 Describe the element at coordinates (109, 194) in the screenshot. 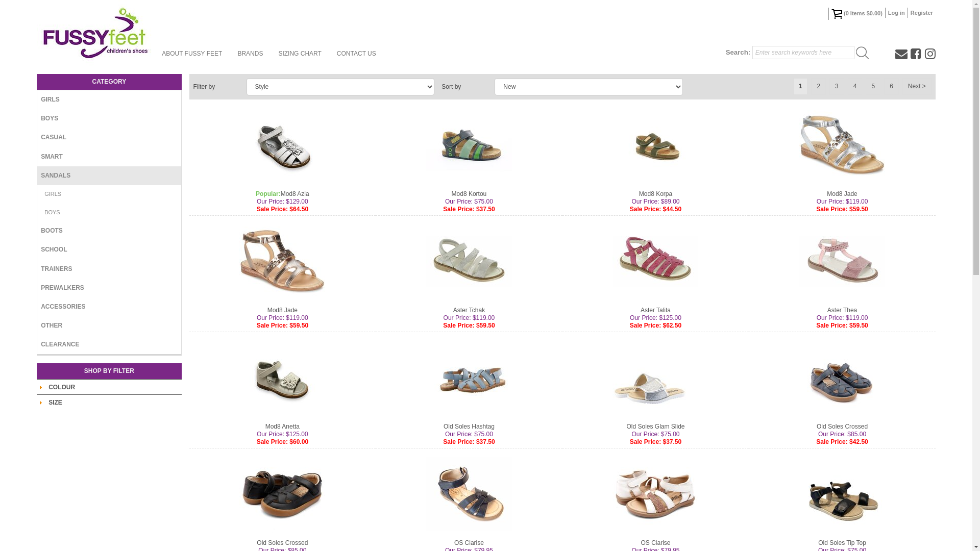

I see `GIRLS` at that location.